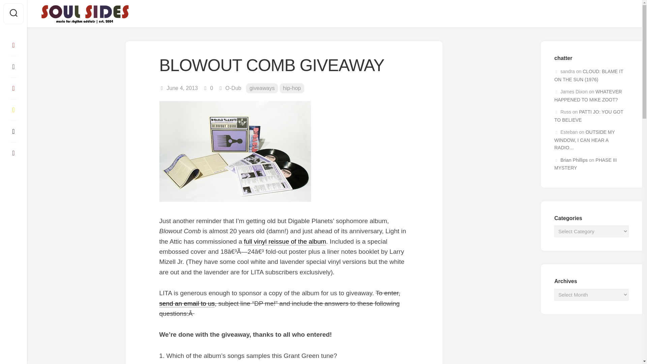  I want to click on WHATEVER HAPPENED TO MIKE ZOOT?, so click(588, 95).